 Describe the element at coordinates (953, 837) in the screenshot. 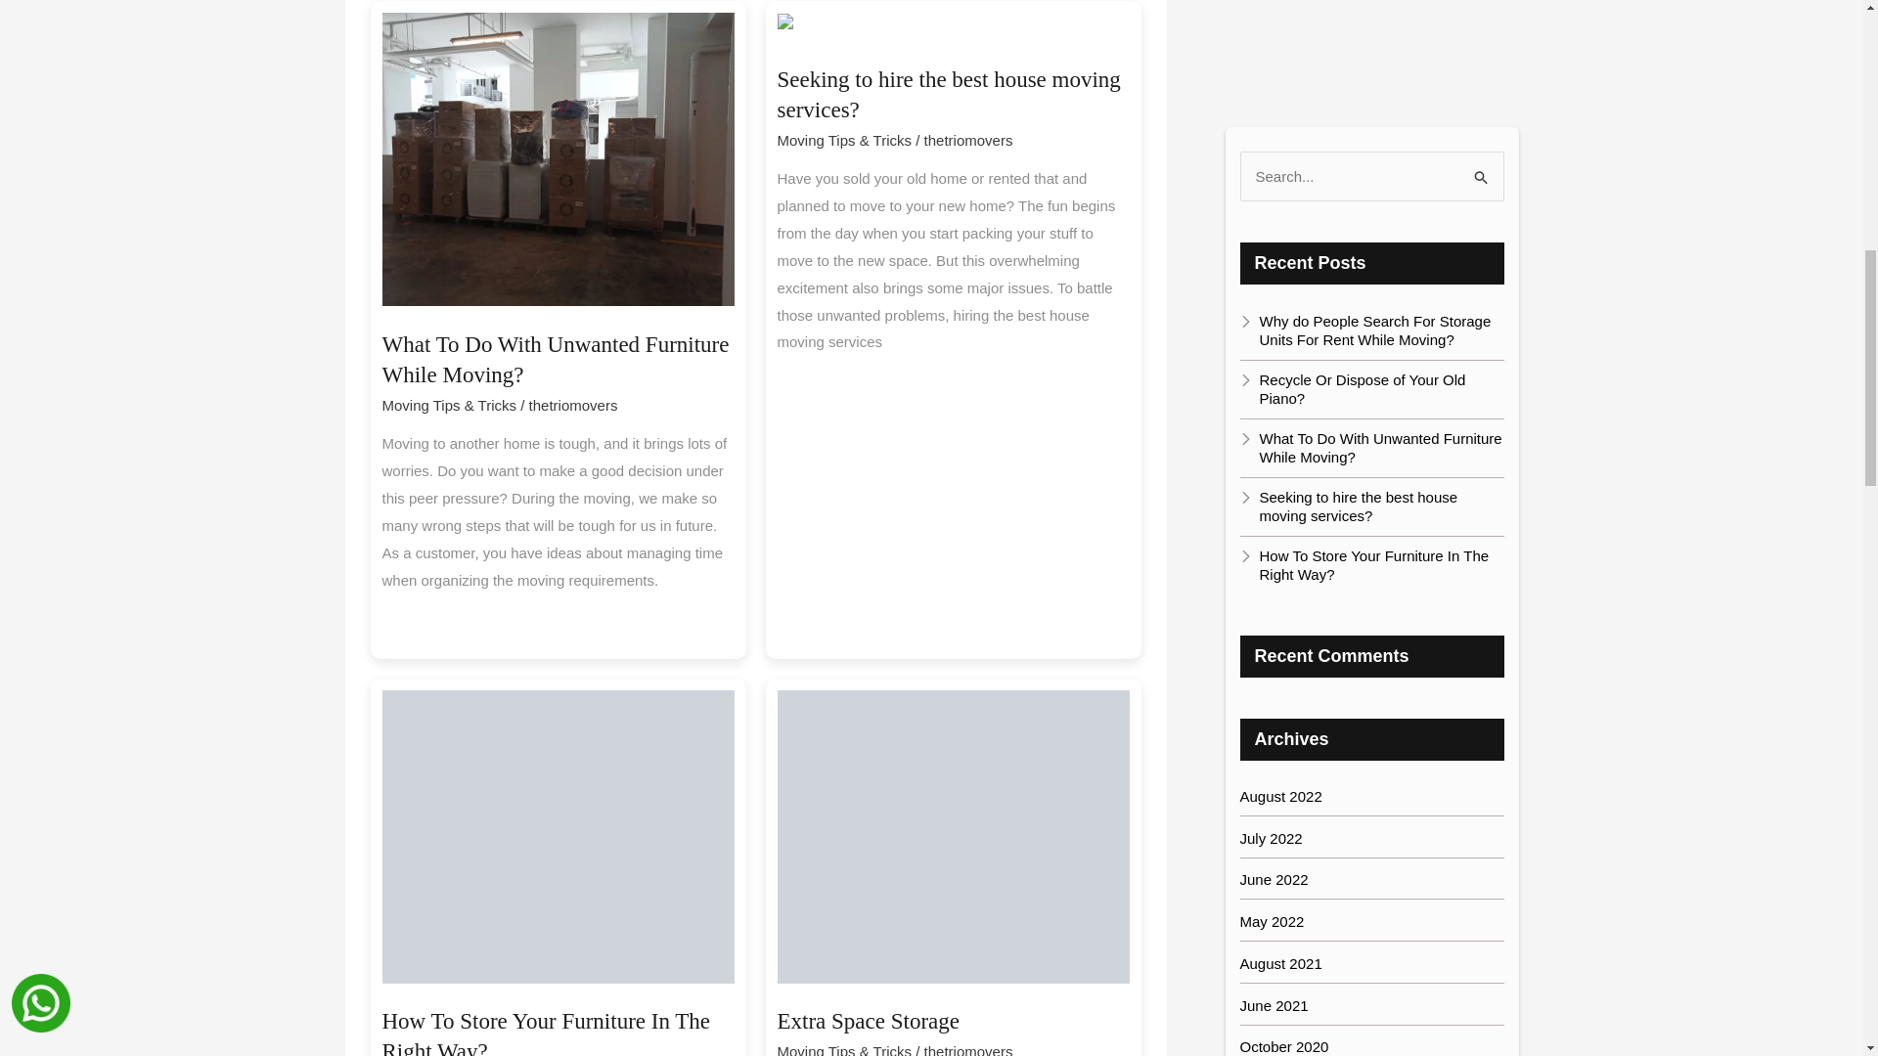

I see `Extra Space Storage 16` at that location.